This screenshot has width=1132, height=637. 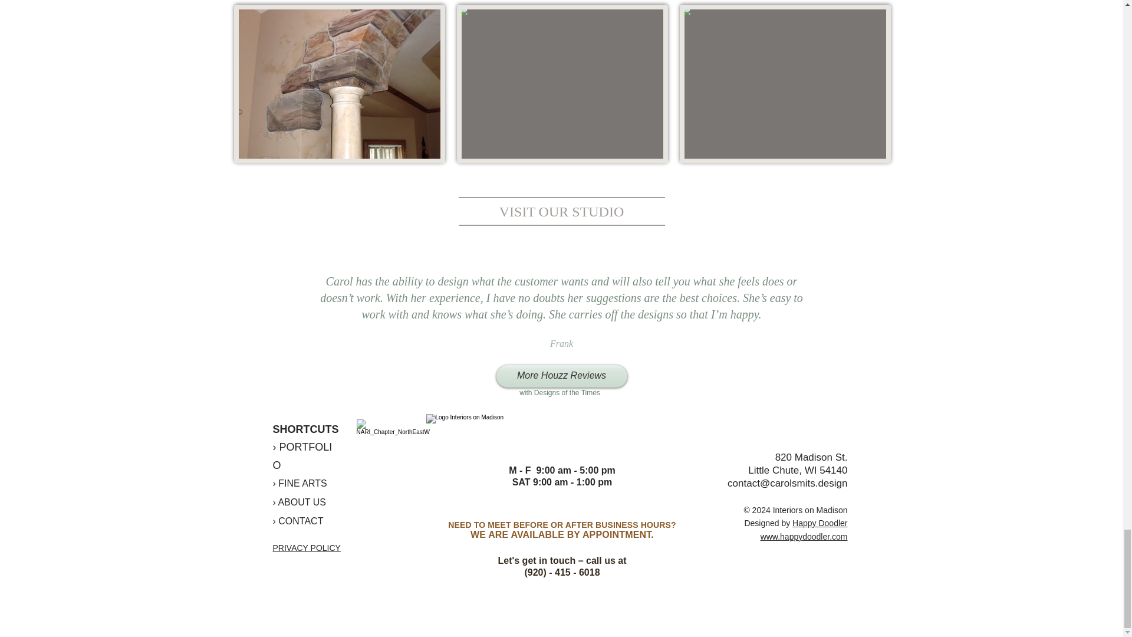 What do you see at coordinates (302, 457) in the screenshot?
I see ` PORTFOLIO` at bounding box center [302, 457].